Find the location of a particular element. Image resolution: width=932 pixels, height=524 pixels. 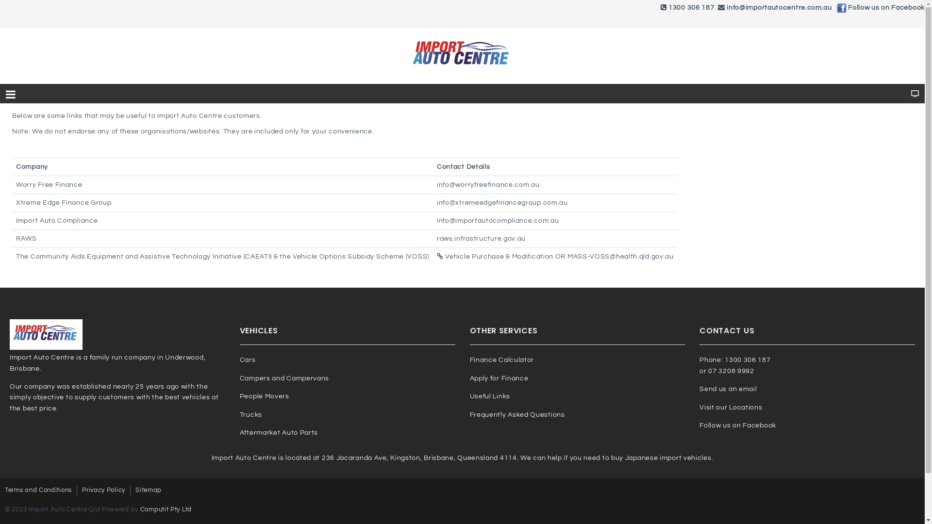

People Movers is located at coordinates (264, 396).